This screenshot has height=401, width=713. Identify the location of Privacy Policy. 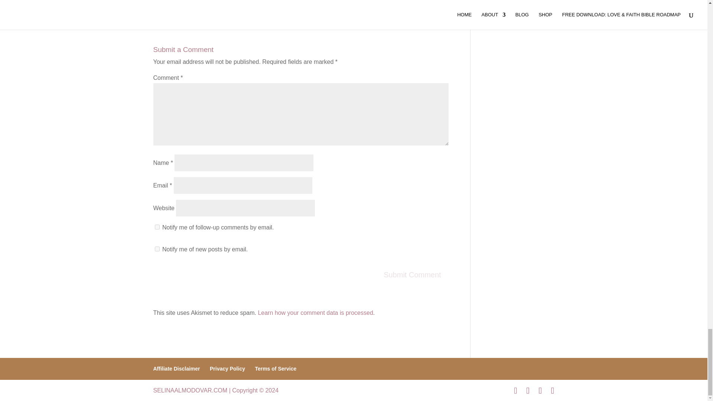
(227, 368).